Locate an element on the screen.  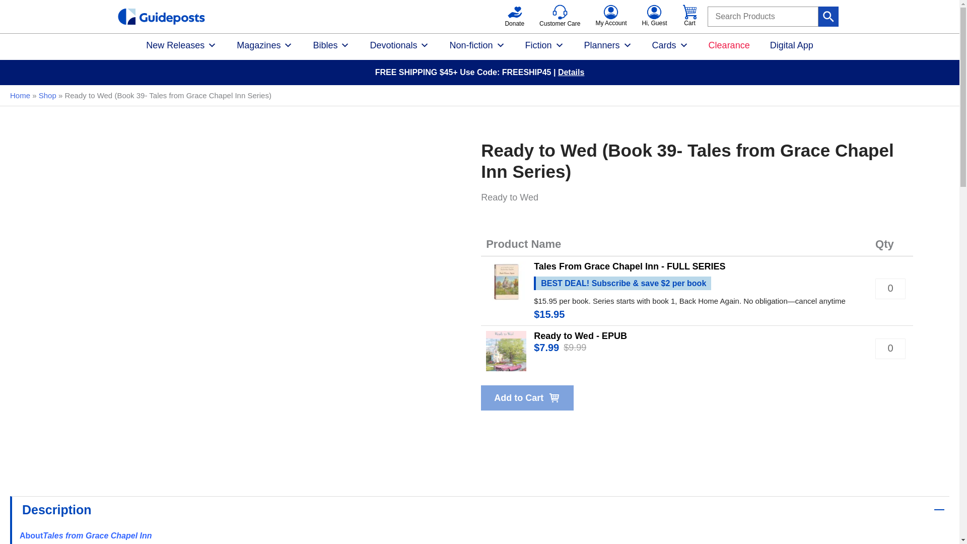
0 is located at coordinates (890, 349).